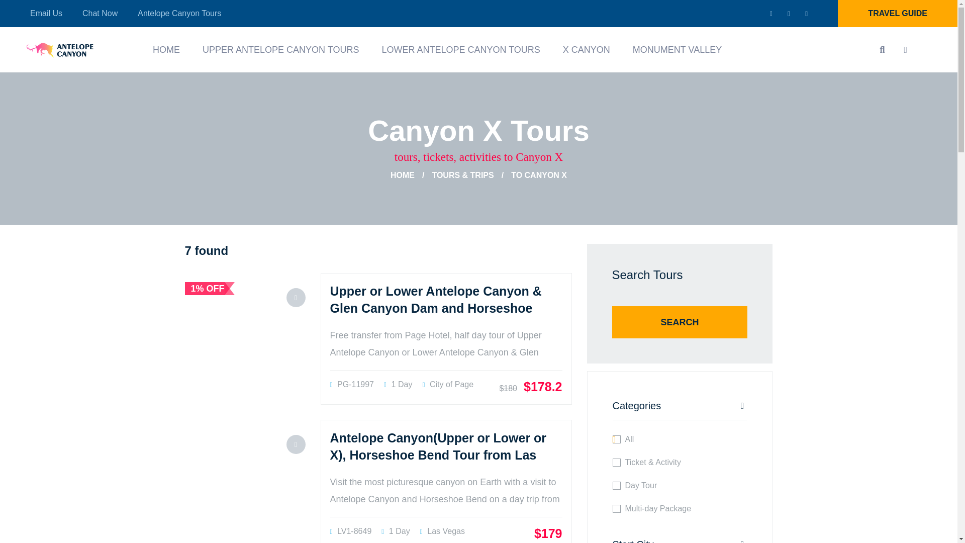  What do you see at coordinates (678, 49) in the screenshot?
I see `MONUMENT VALLEY` at bounding box center [678, 49].